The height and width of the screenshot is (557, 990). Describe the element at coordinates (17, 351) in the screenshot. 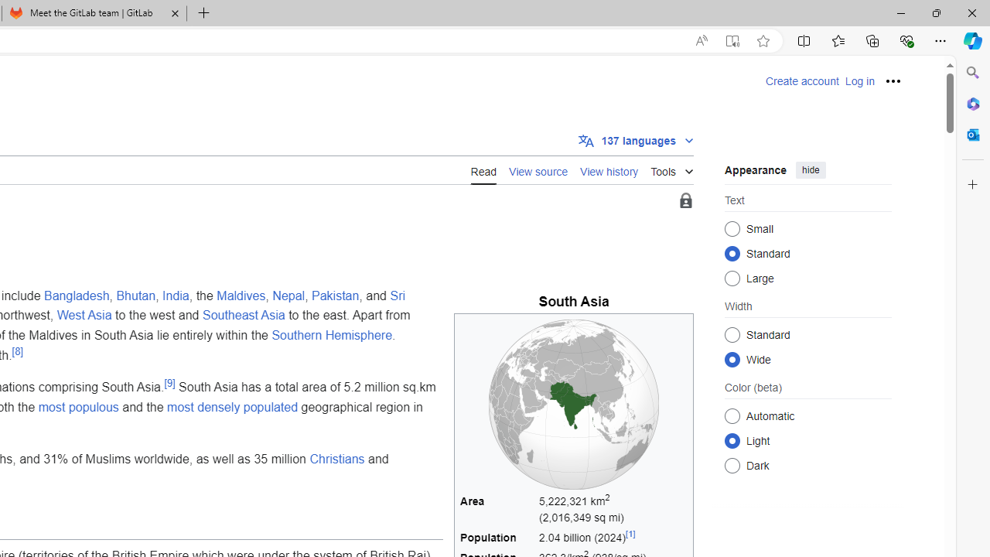

I see `[8]` at that location.